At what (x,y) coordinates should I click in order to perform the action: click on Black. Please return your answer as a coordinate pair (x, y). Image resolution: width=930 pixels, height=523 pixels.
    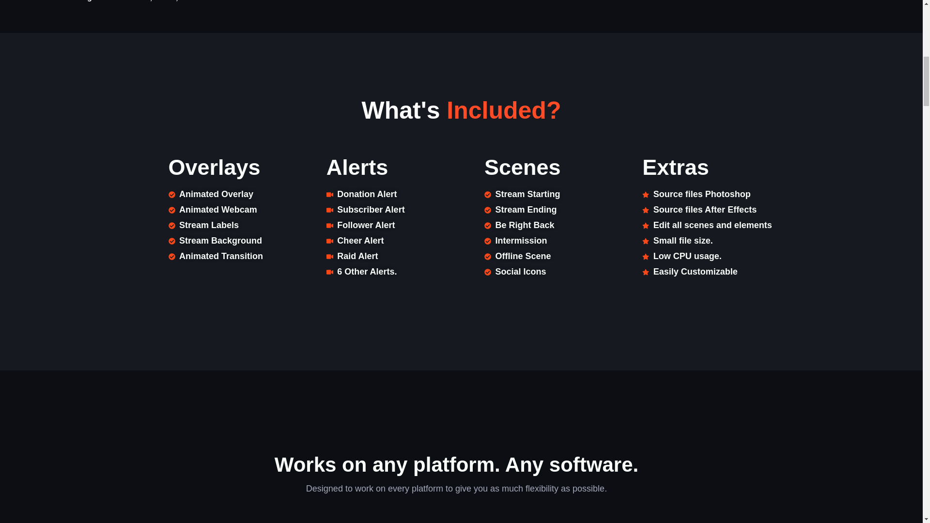
    Looking at the image, I should click on (140, 1).